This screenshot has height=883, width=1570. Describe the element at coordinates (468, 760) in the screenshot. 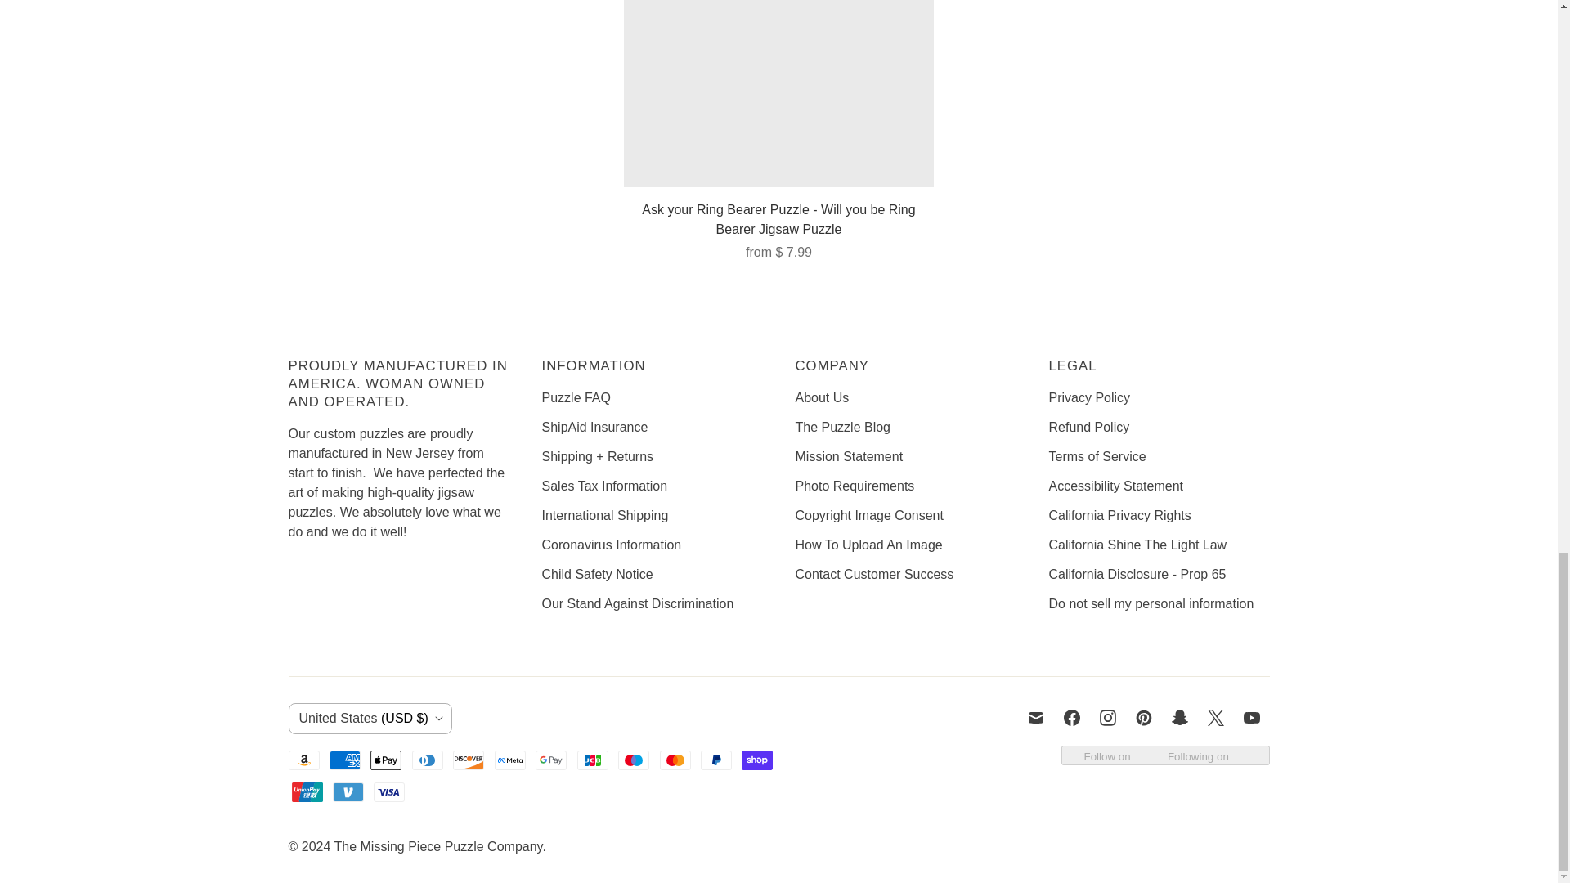

I see `Discover` at that location.